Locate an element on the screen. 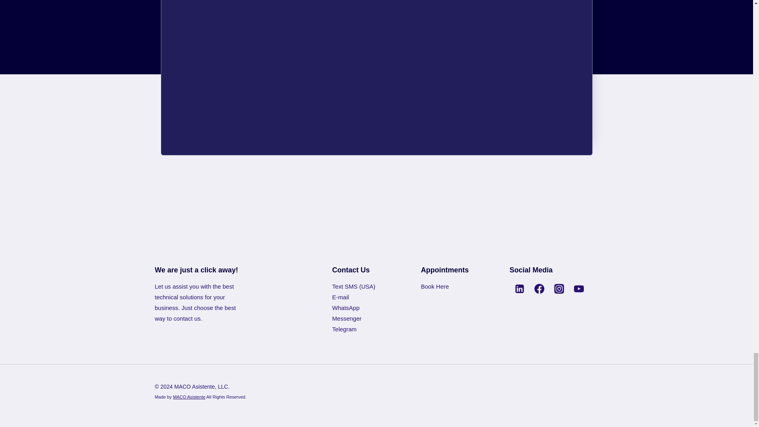 This screenshot has width=759, height=427. Messenger is located at coordinates (346, 319).